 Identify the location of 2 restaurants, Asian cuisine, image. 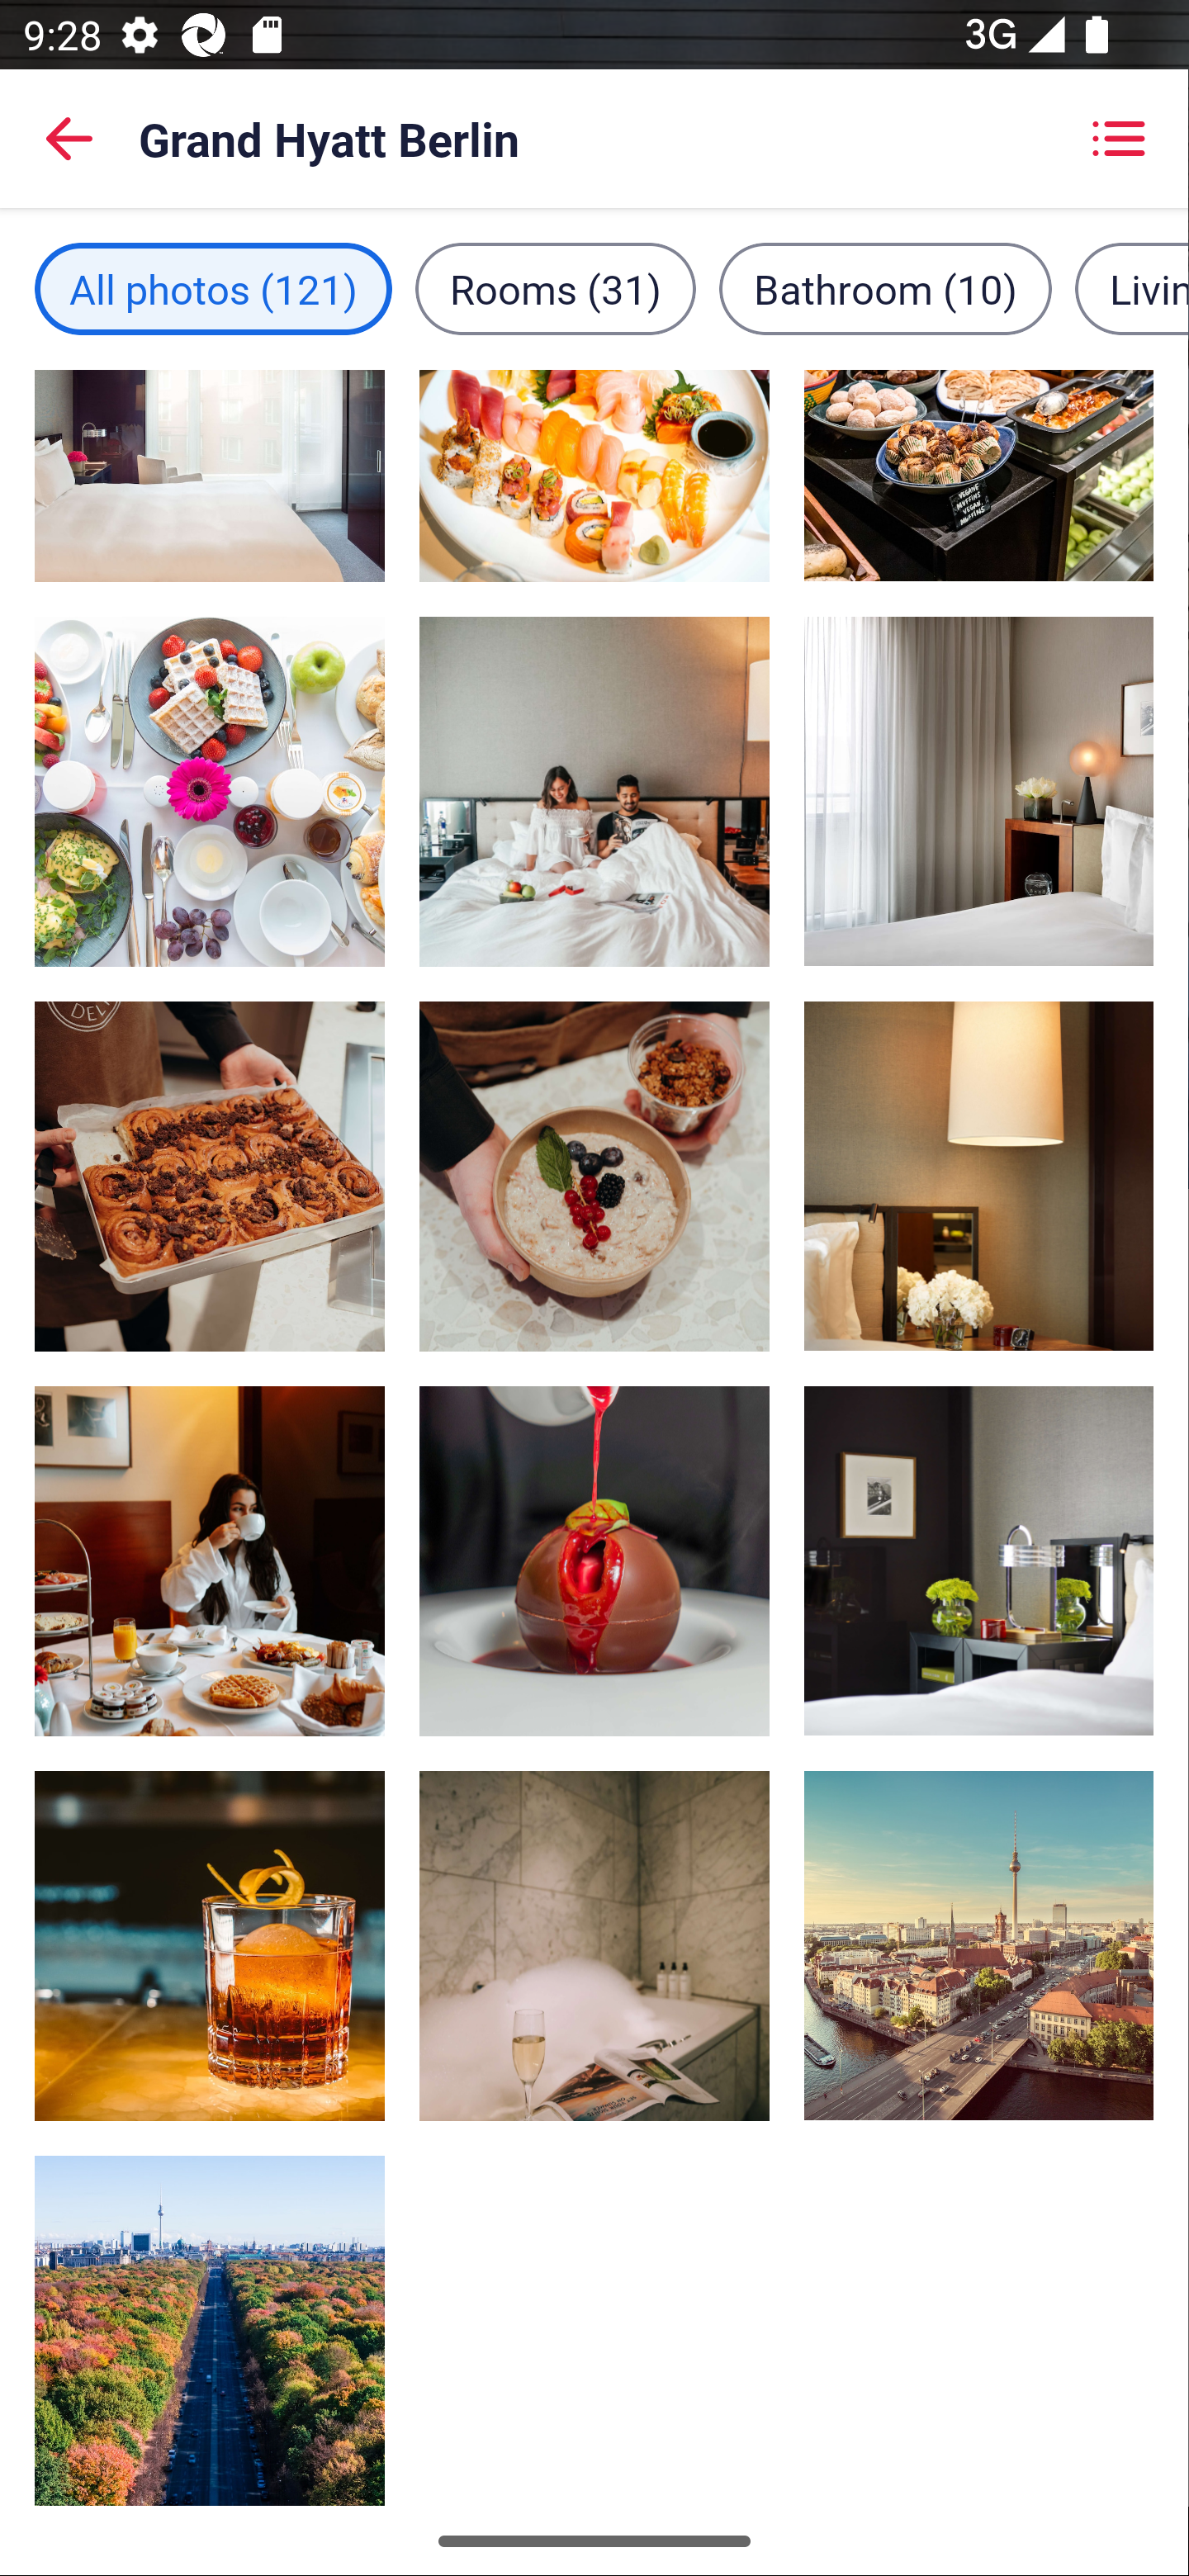
(594, 1560).